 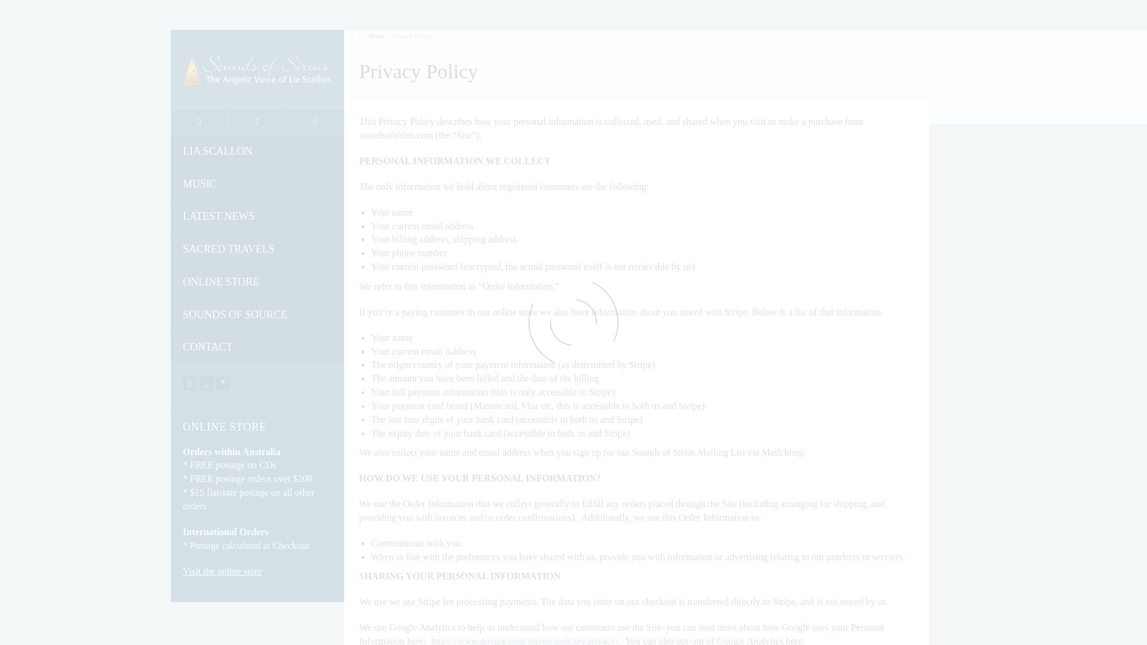 I want to click on Sounds of Sirius, so click(x=257, y=68).